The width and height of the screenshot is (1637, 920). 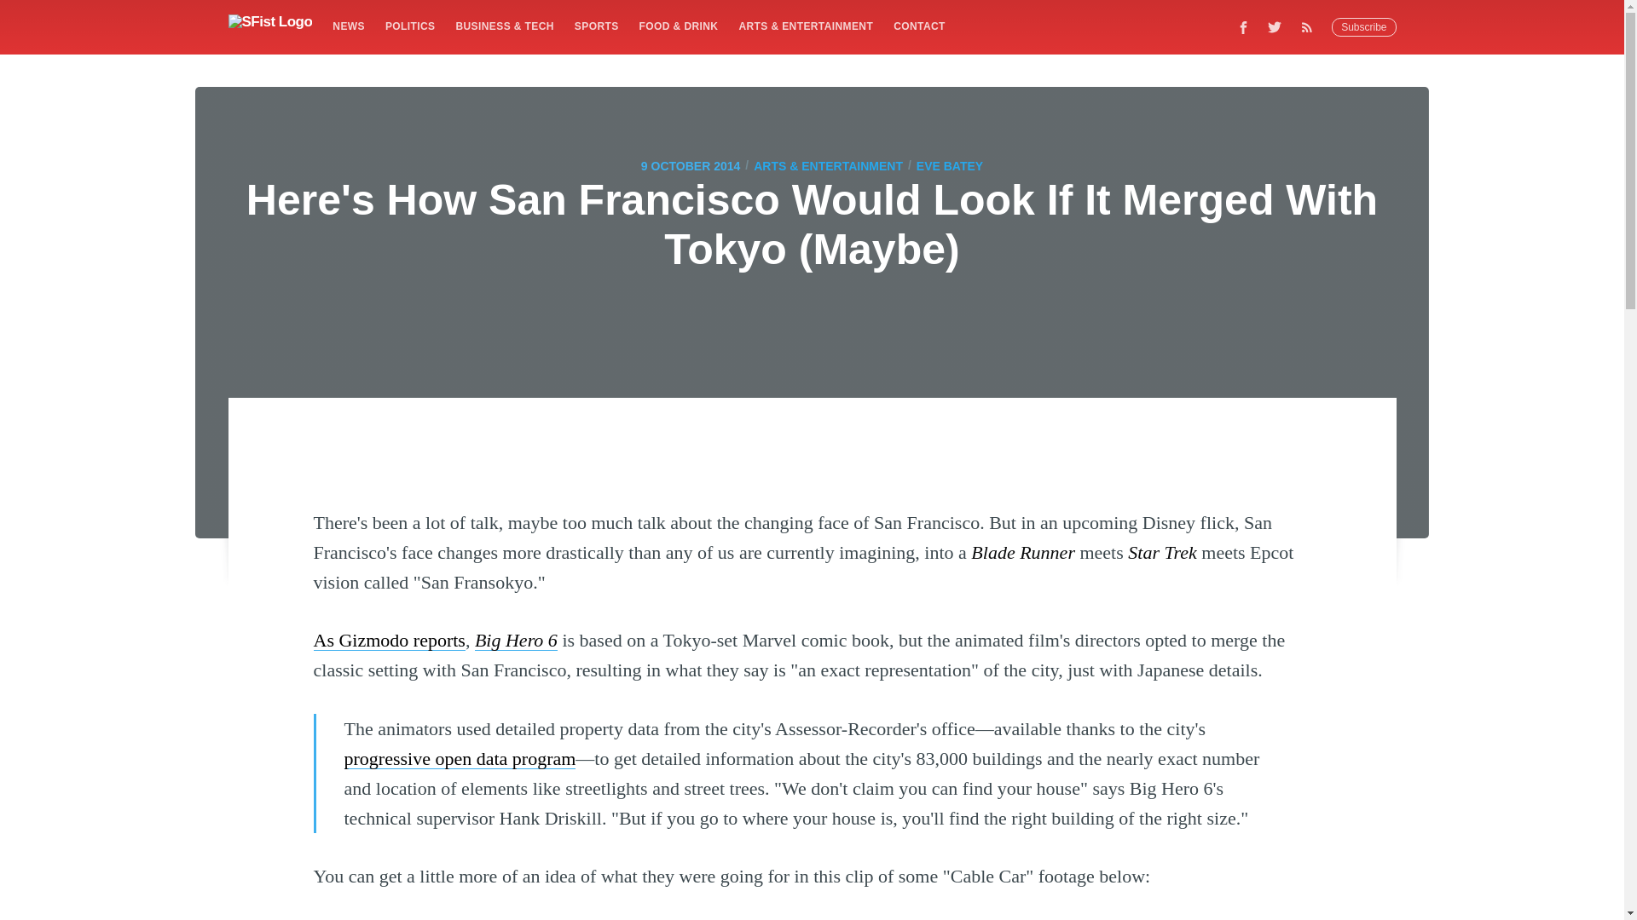 I want to click on Subscribe, so click(x=1364, y=27).